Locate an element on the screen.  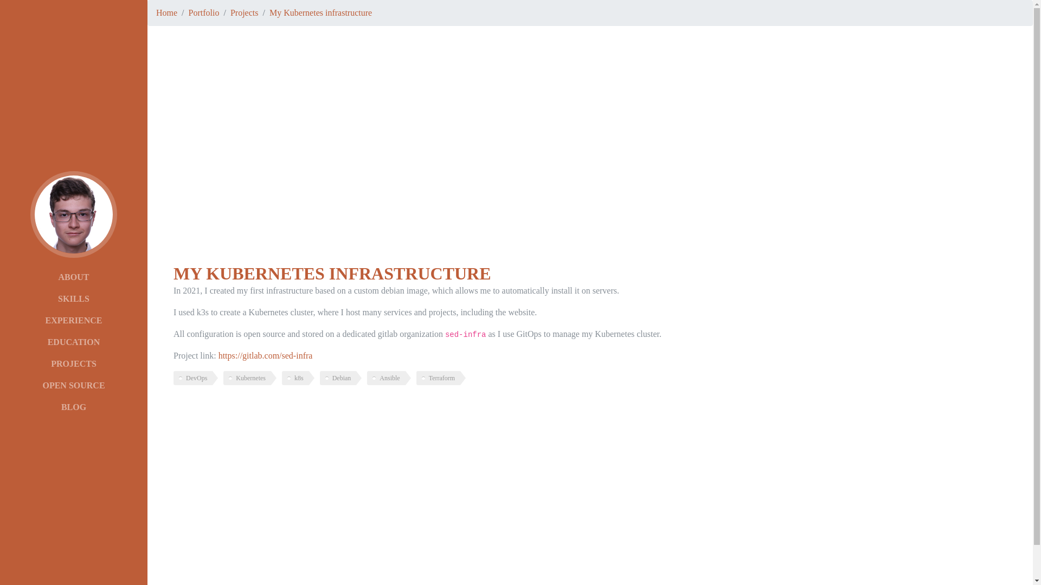
https://gitlab.com/sed-infra is located at coordinates (266, 355).